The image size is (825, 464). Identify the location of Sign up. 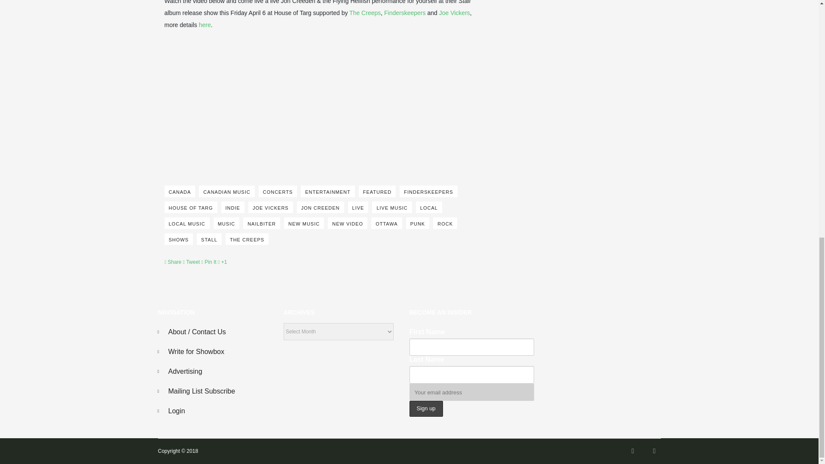
(425, 409).